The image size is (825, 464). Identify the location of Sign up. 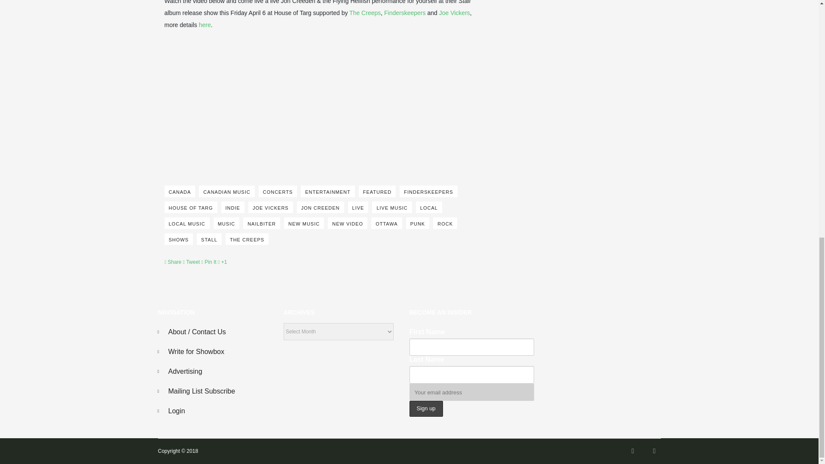
(425, 409).